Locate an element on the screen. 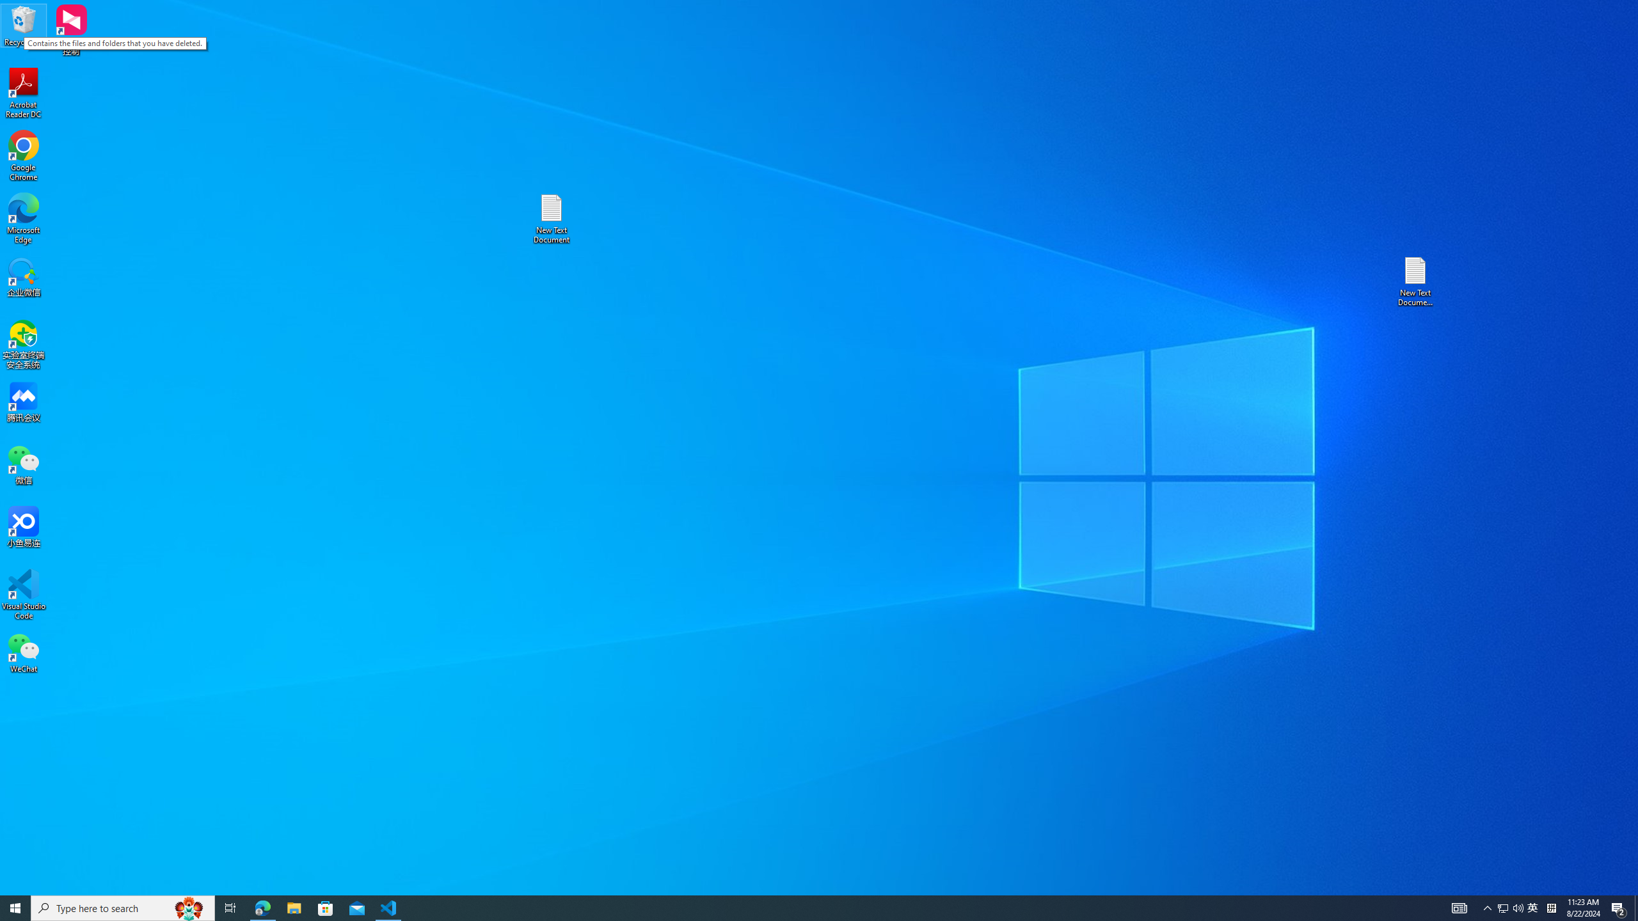  New Text Document is located at coordinates (551, 219).